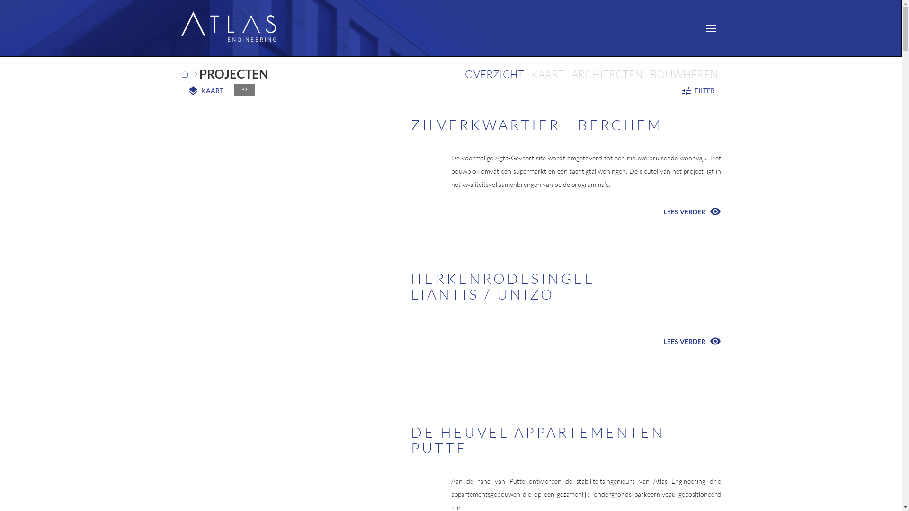 Image resolution: width=909 pixels, height=511 pixels. I want to click on OVERZICHT, so click(494, 74).